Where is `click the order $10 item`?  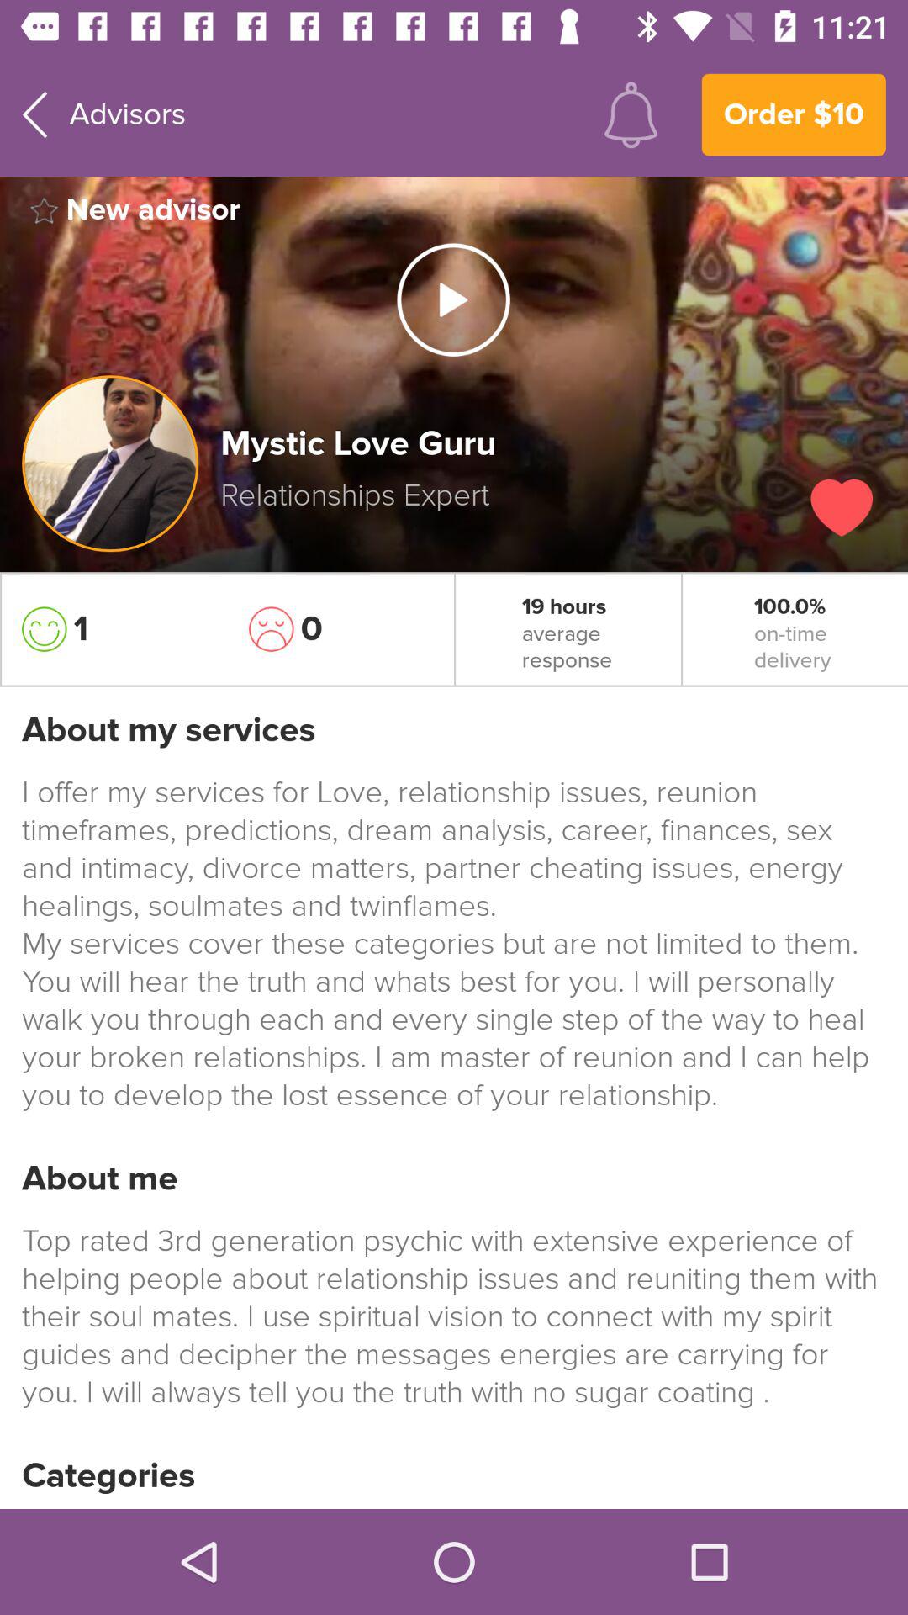 click the order $10 item is located at coordinates (794, 114).